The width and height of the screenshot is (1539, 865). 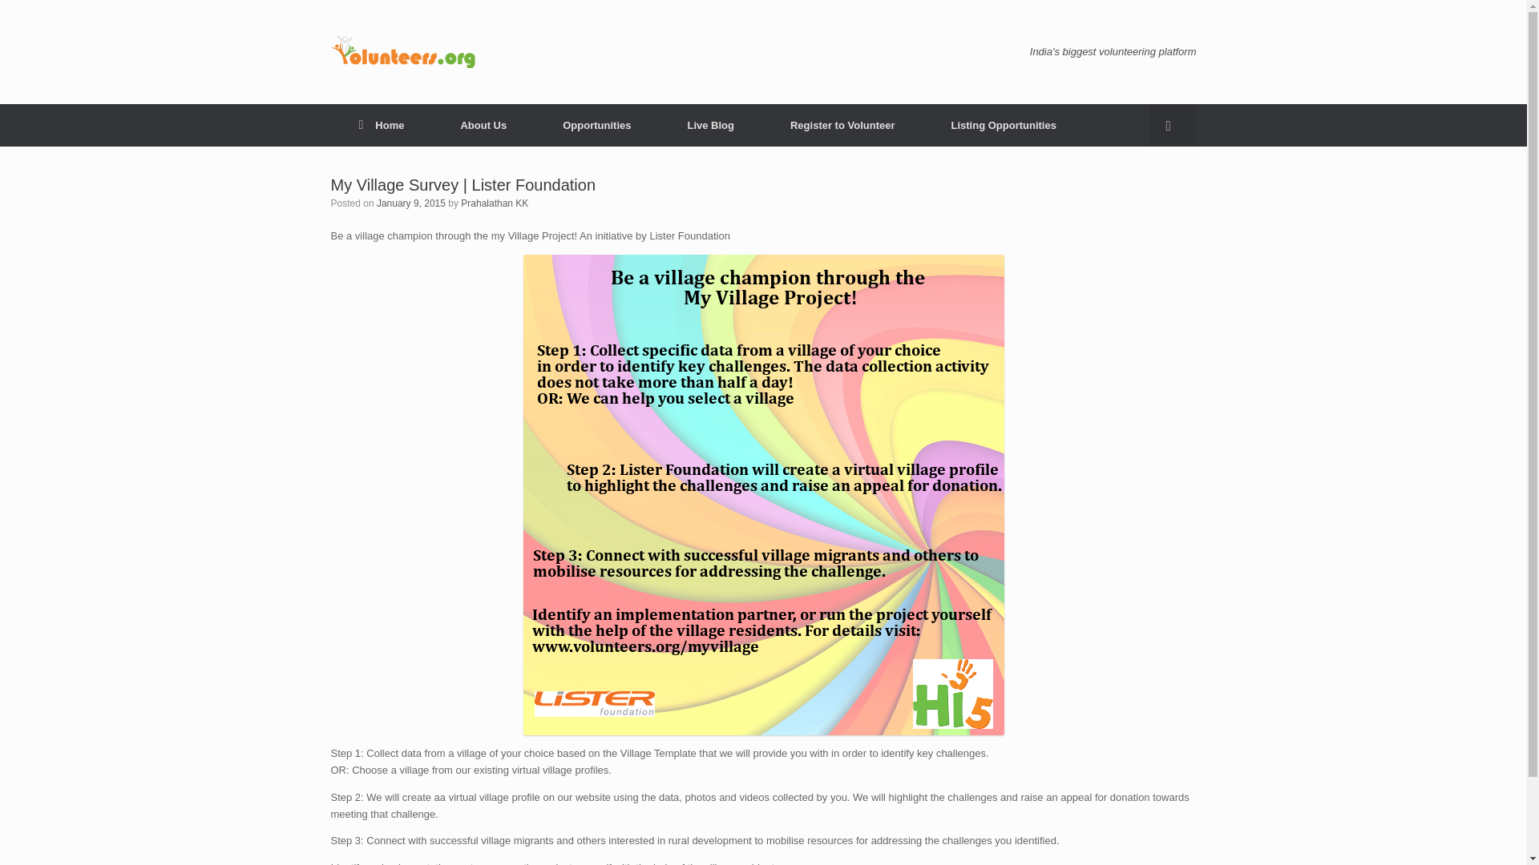 I want to click on Opportunities, so click(x=596, y=125).